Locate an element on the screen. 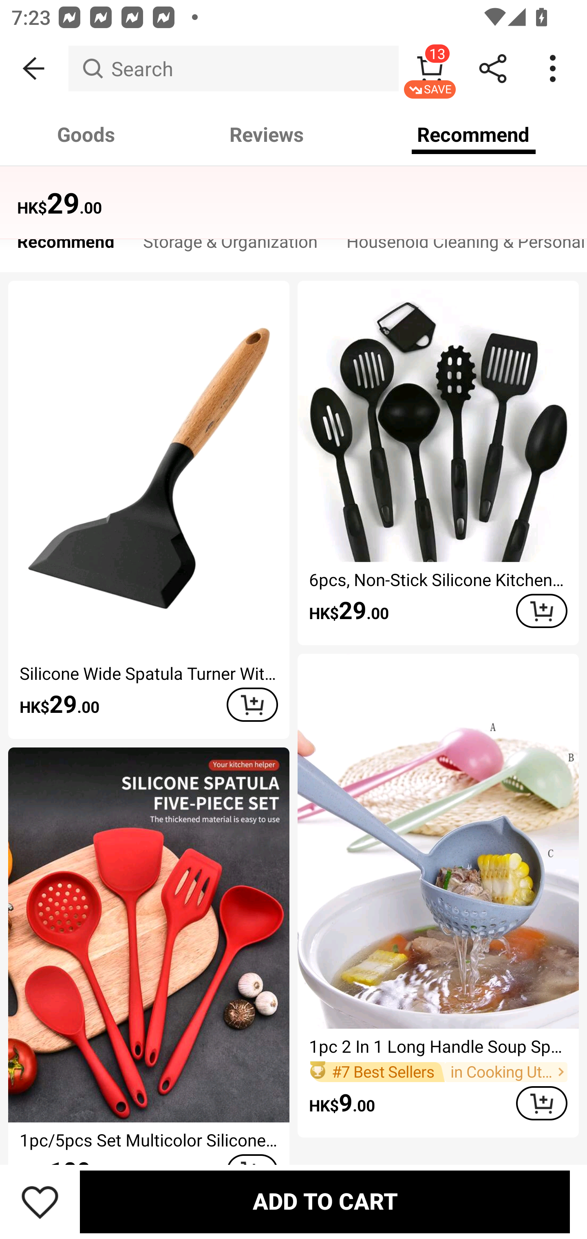 This screenshot has width=587, height=1239. Recommend is located at coordinates (474, 134).